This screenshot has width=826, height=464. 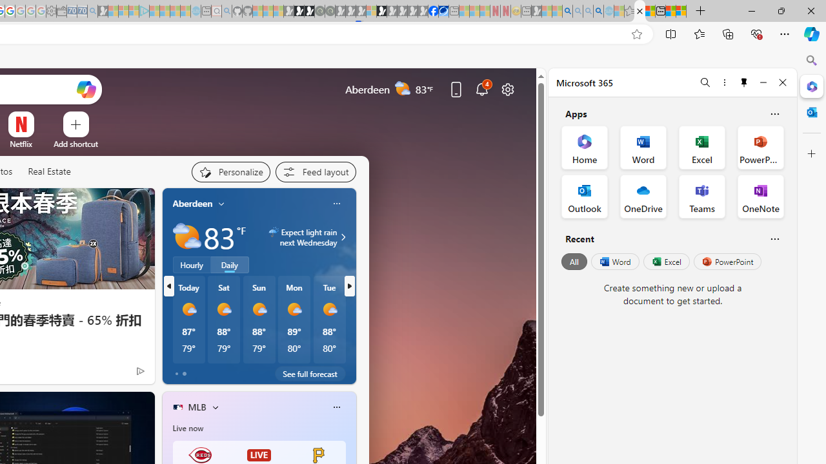 I want to click on Add a site, so click(x=76, y=144).